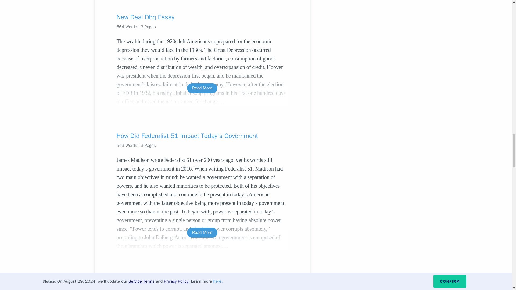 This screenshot has height=290, width=516. I want to click on How Did Federalist 51 Impact Today's Government, so click(202, 136).